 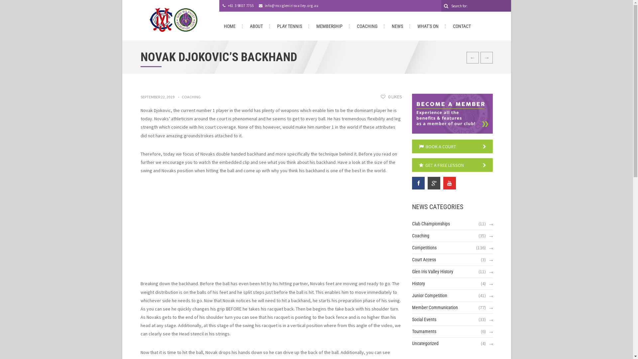 I want to click on Coaching, so click(x=421, y=236).